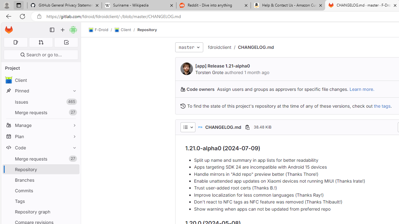 The width and height of the screenshot is (399, 224). Describe the element at coordinates (123, 30) in the screenshot. I see `Client` at that location.